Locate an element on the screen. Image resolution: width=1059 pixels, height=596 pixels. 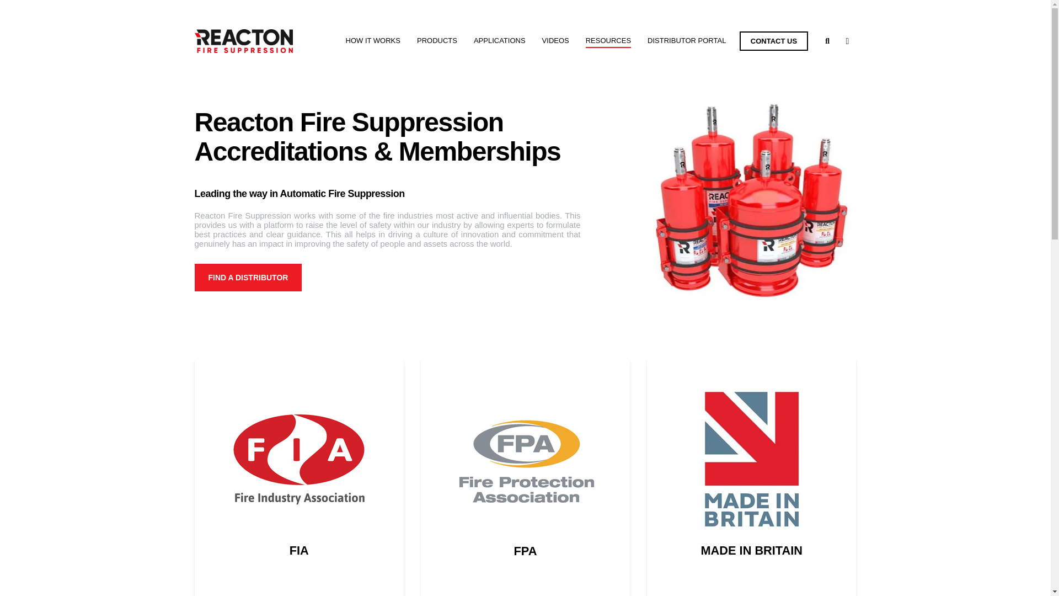
Reacton-Black-Red-Long-Logo-01 is located at coordinates (243, 41).